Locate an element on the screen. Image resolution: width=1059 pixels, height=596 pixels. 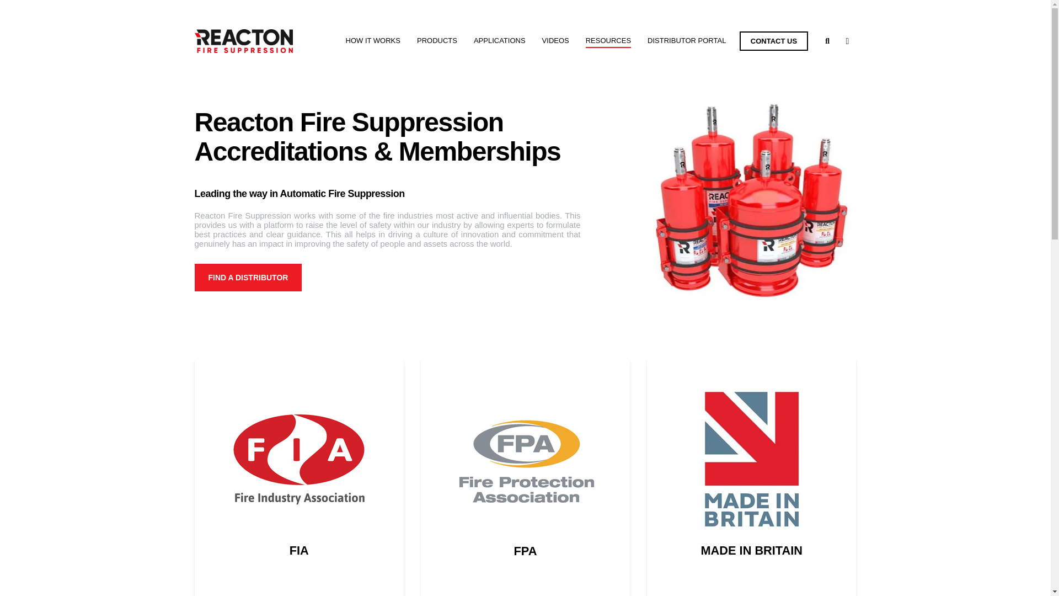
Reacton-Black-Red-Long-Logo-01 is located at coordinates (243, 41).